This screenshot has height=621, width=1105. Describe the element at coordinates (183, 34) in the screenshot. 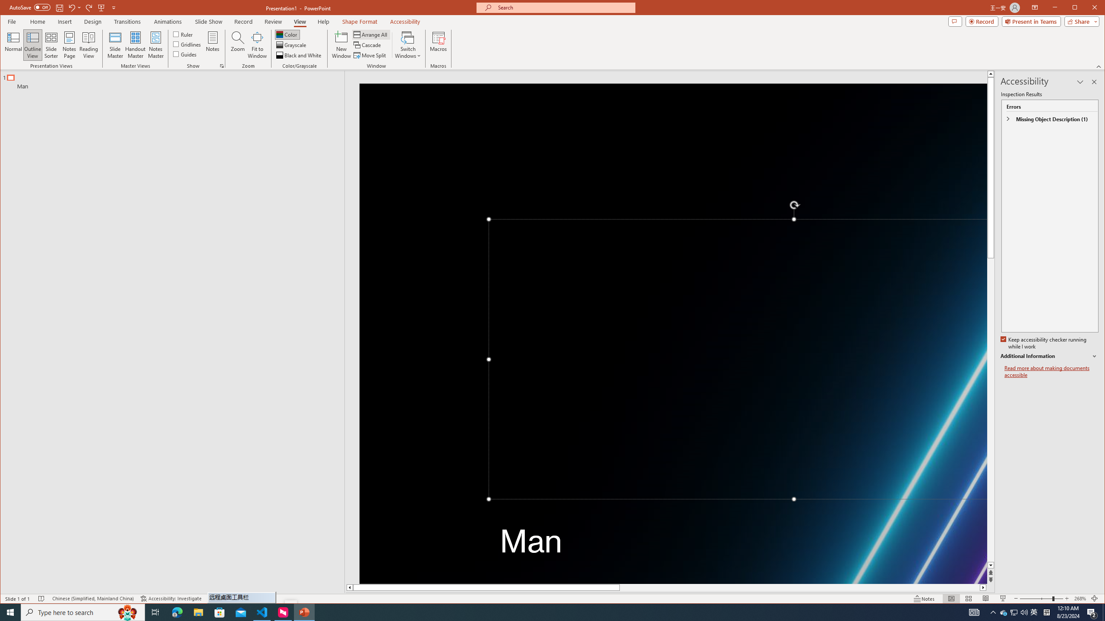

I see `Ruler` at that location.